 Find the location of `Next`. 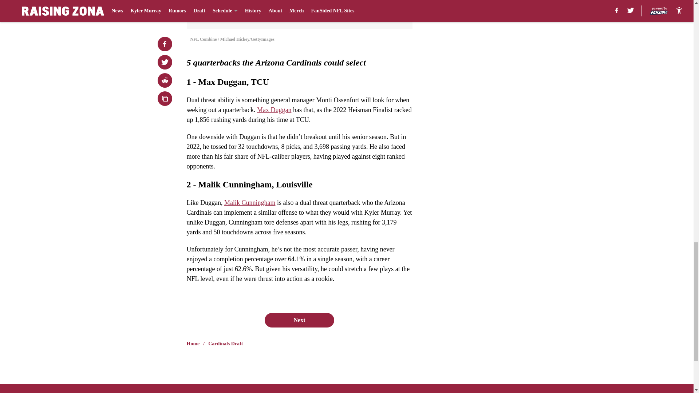

Next is located at coordinates (299, 320).